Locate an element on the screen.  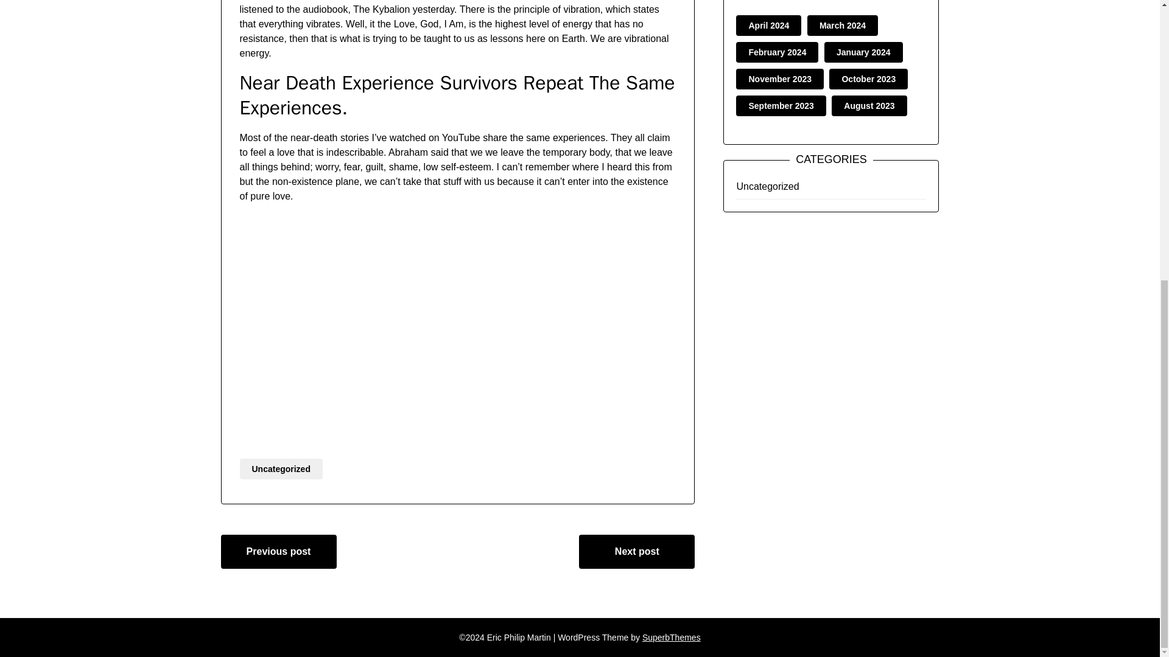
September 2023 is located at coordinates (781, 106).